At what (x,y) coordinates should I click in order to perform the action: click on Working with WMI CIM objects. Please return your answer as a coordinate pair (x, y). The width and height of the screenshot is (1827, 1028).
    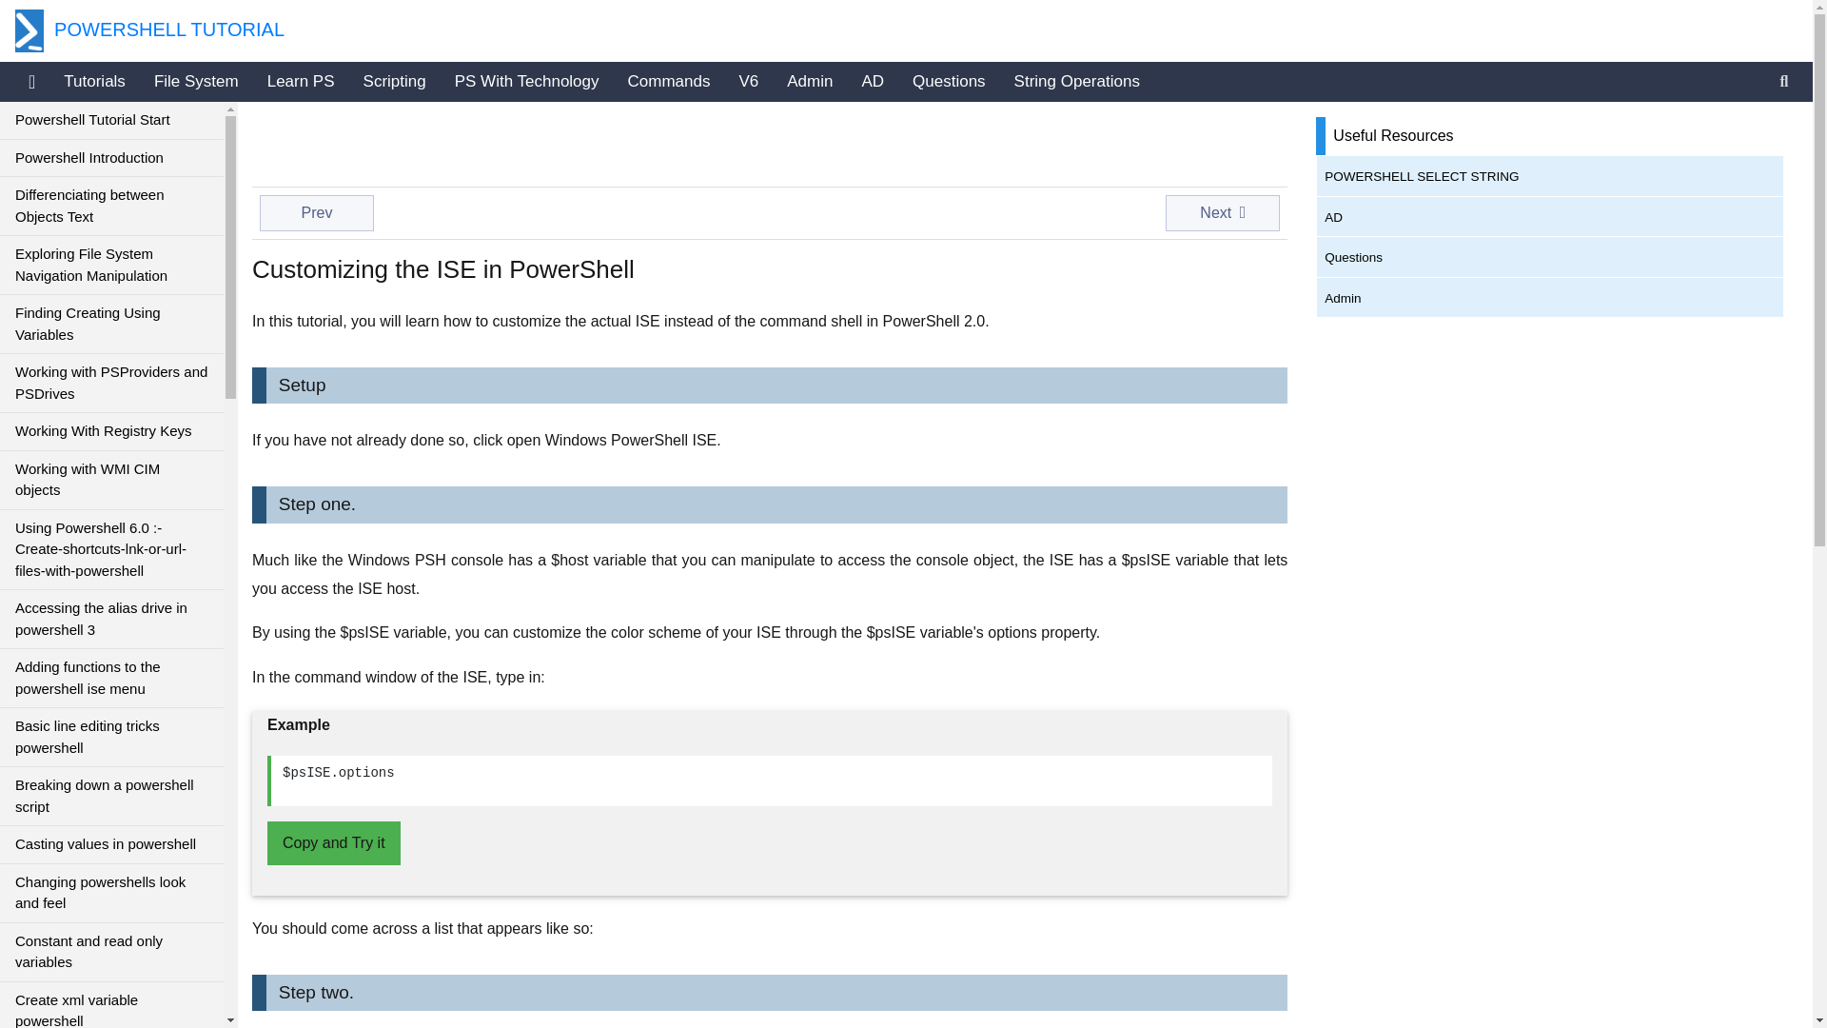
    Looking at the image, I should click on (111, 480).